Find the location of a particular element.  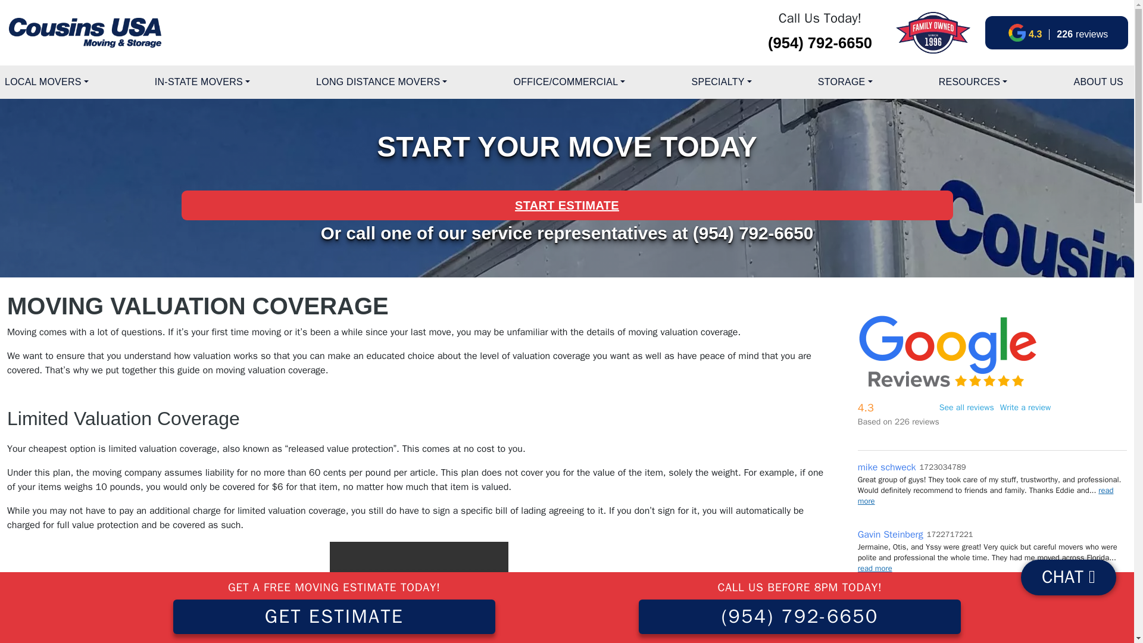

Local Movers is located at coordinates (46, 82).